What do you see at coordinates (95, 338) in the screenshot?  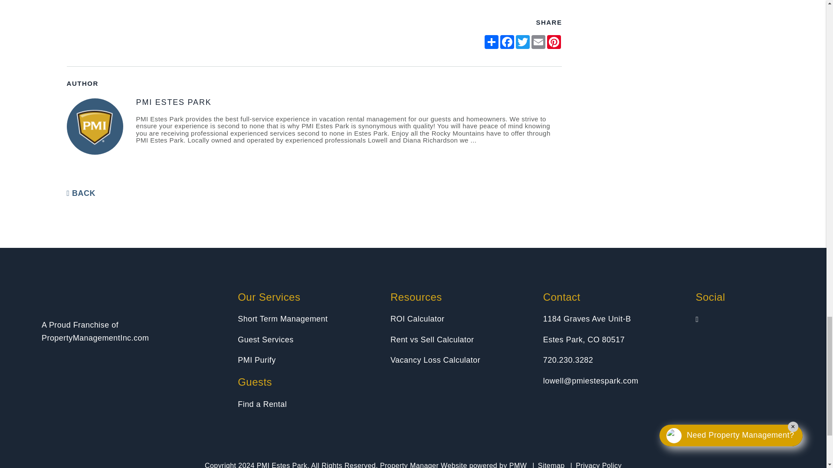 I see `opens in new tab` at bounding box center [95, 338].